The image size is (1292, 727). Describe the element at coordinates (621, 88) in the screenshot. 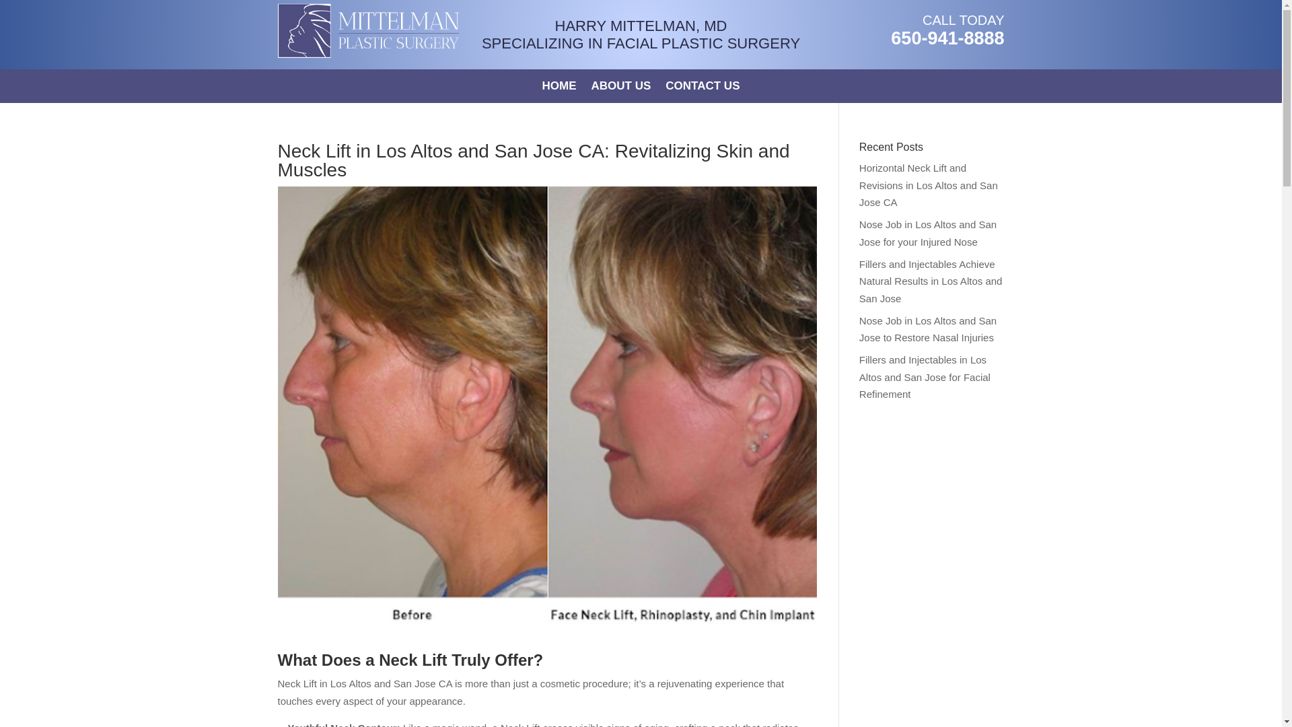

I see `ABOUT US` at that location.